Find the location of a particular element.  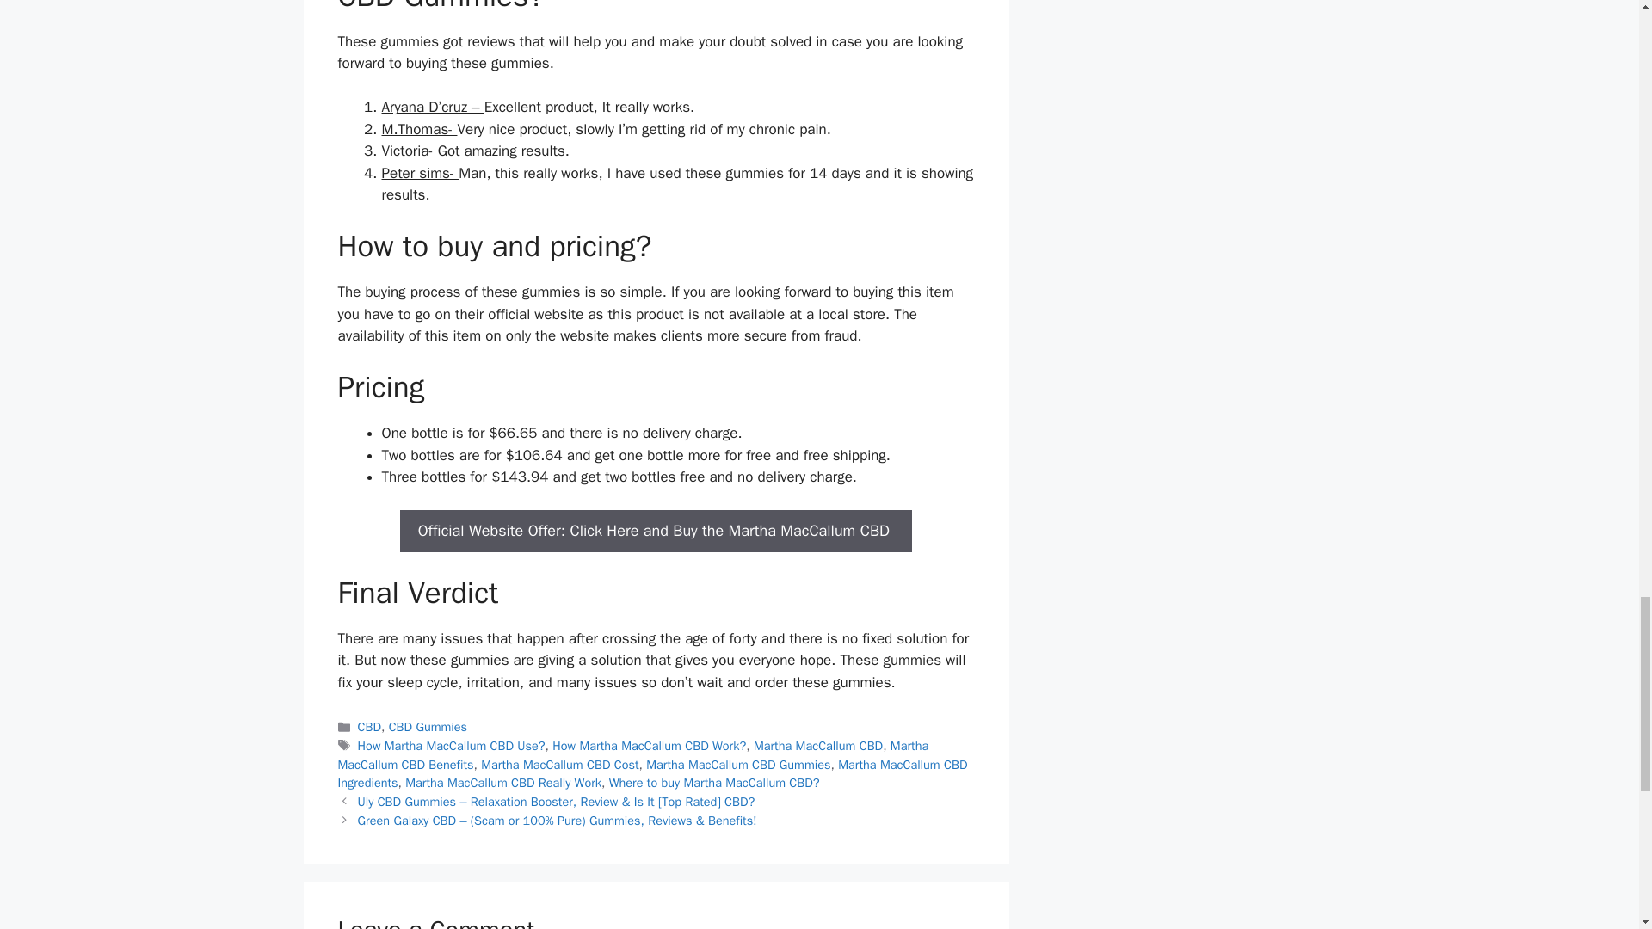

How Martha MacCallum CBD Use? is located at coordinates (451, 745).